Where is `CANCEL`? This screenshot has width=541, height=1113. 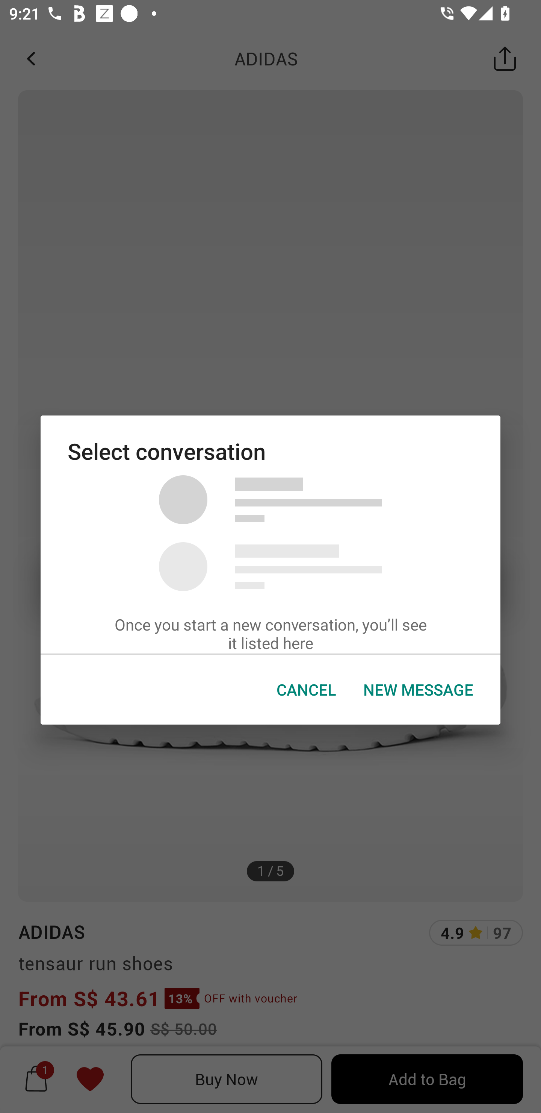 CANCEL is located at coordinates (306, 690).